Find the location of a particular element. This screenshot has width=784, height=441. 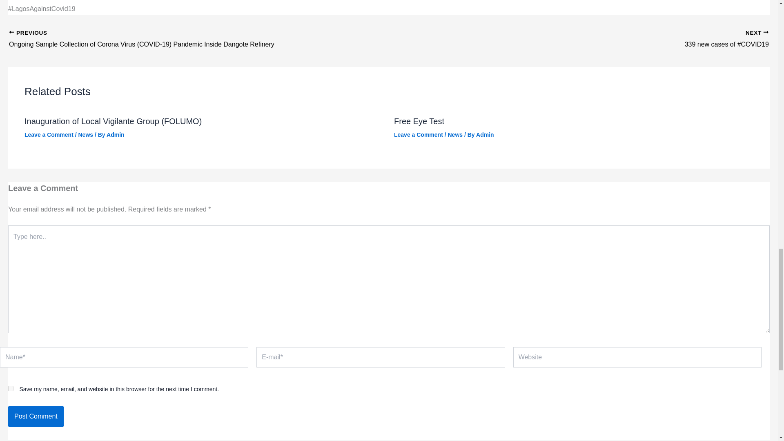

News is located at coordinates (455, 135).